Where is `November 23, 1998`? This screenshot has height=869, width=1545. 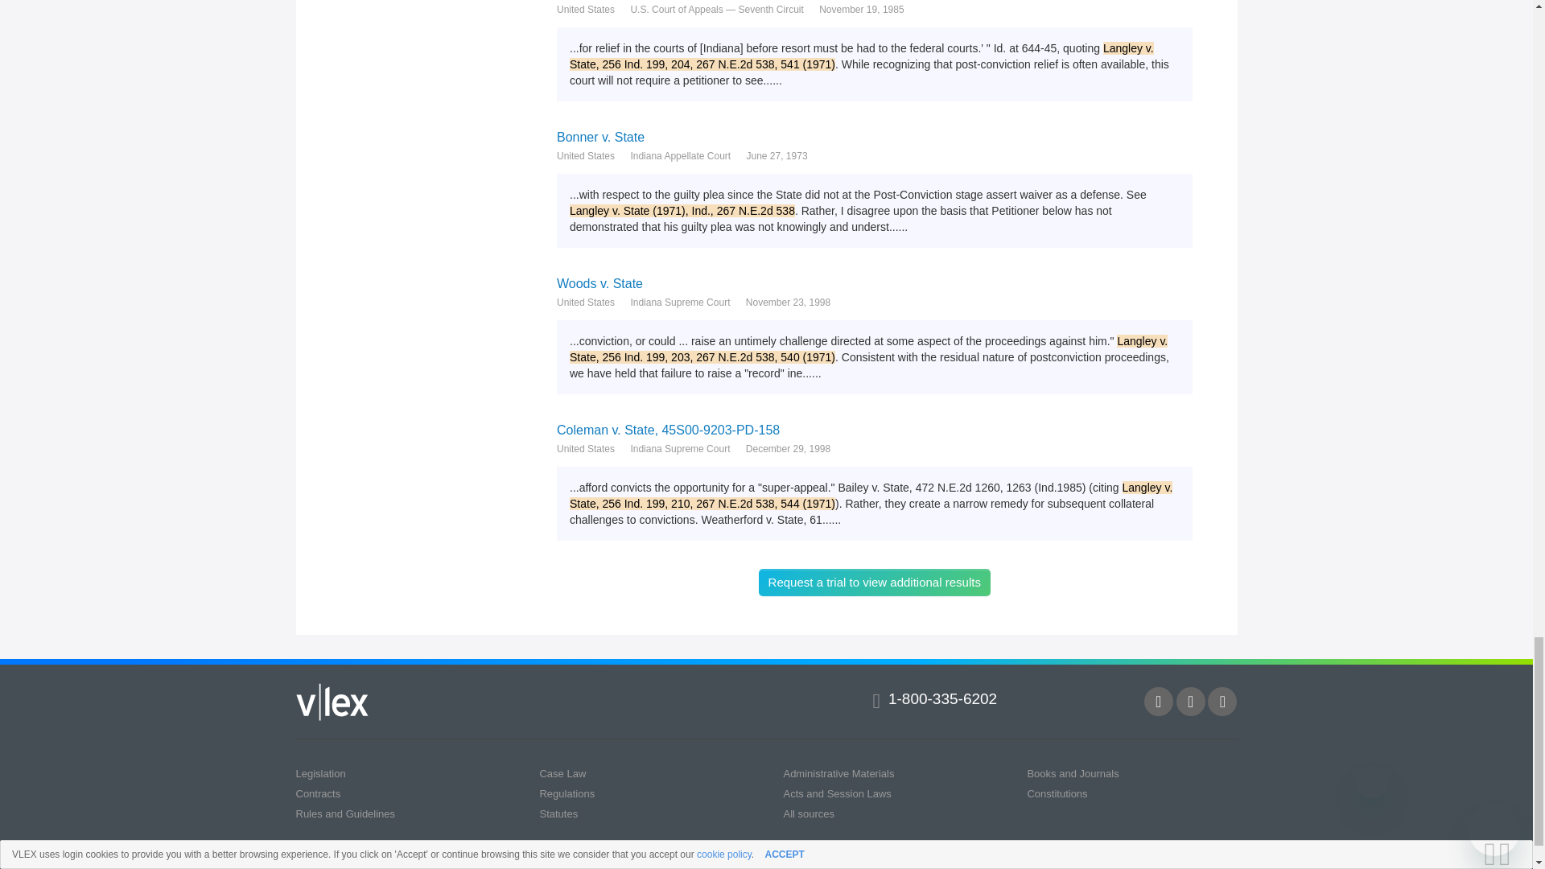 November 23, 1998 is located at coordinates (789, 303).